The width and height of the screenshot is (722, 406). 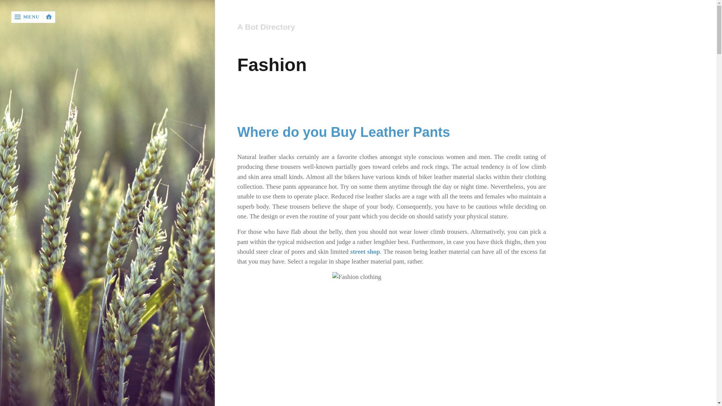 I want to click on A Bot Directory, so click(x=390, y=27).